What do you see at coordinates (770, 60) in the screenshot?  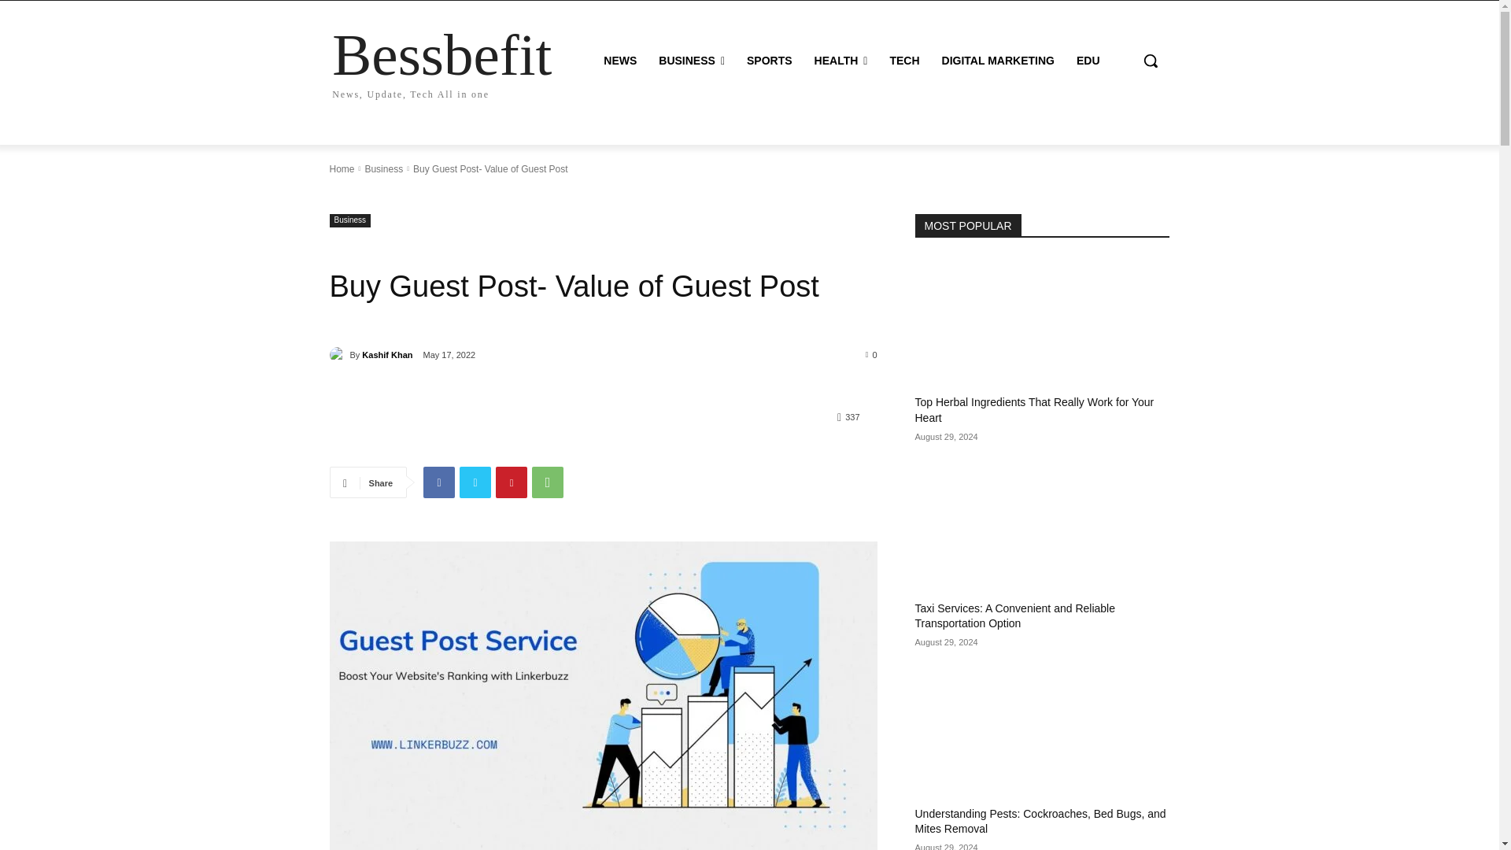 I see `Home` at bounding box center [770, 60].